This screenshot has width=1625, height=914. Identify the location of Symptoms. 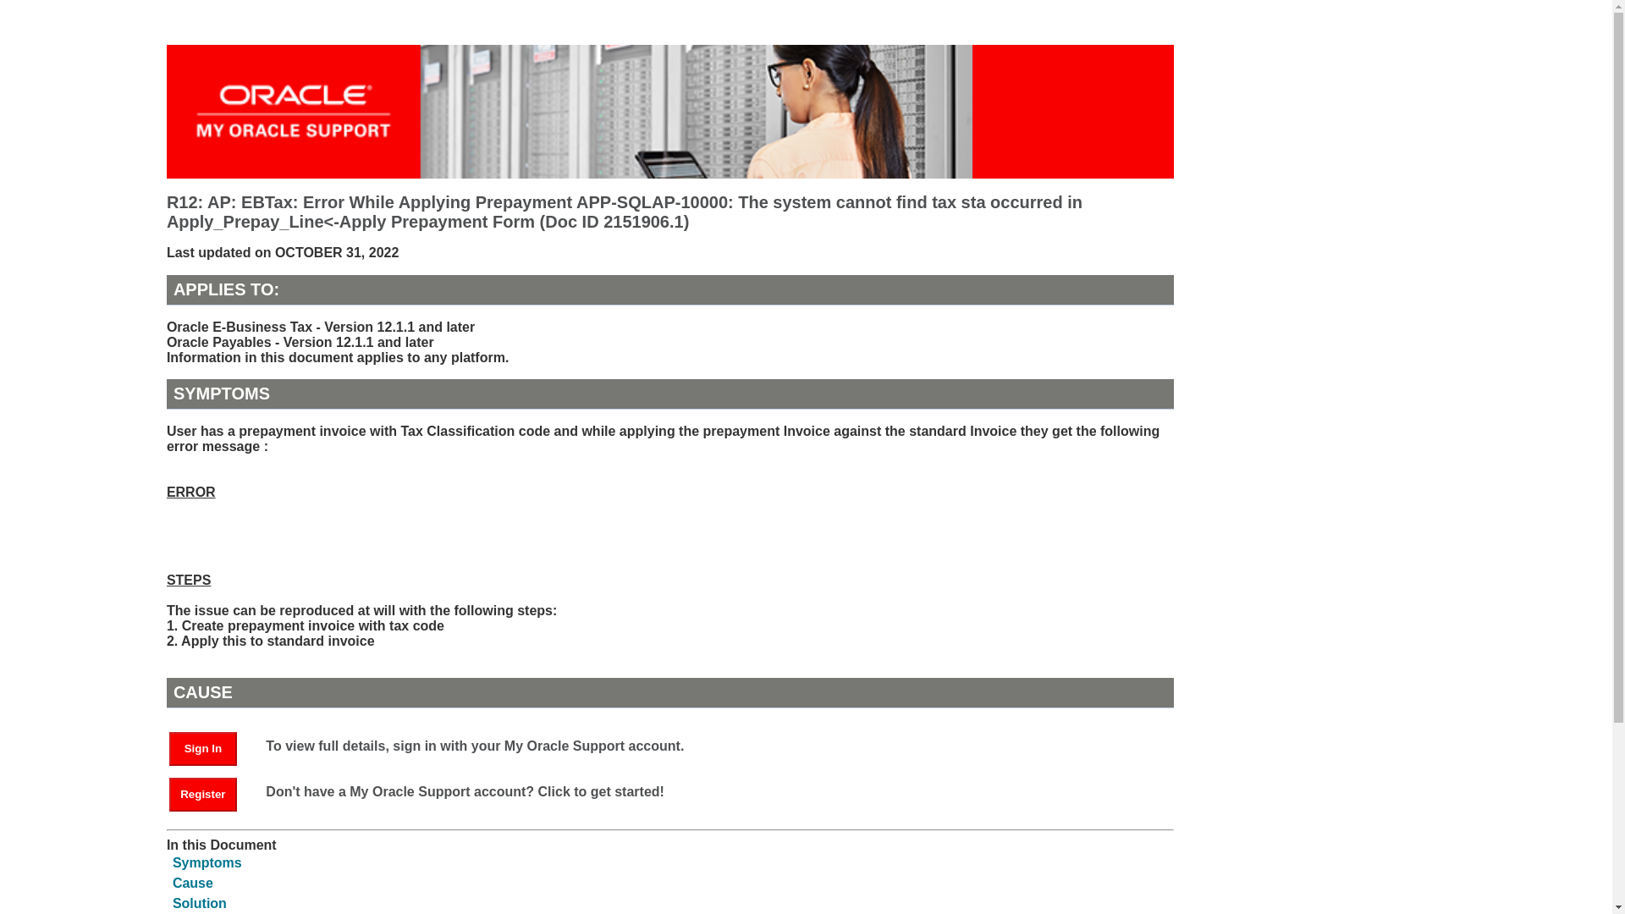
(207, 862).